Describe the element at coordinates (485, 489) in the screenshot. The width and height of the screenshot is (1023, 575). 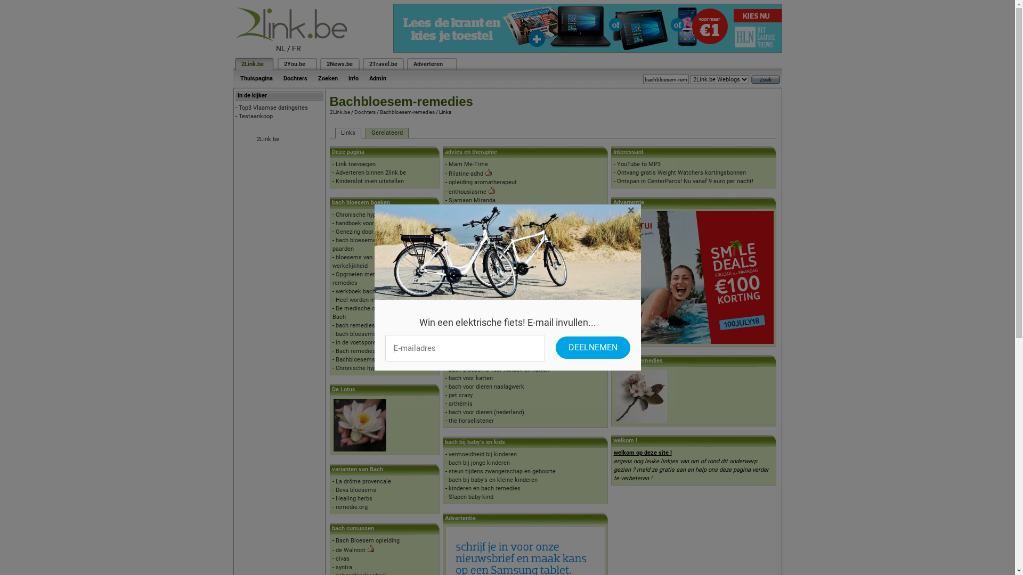
I see `kinderen en bach remedies` at that location.